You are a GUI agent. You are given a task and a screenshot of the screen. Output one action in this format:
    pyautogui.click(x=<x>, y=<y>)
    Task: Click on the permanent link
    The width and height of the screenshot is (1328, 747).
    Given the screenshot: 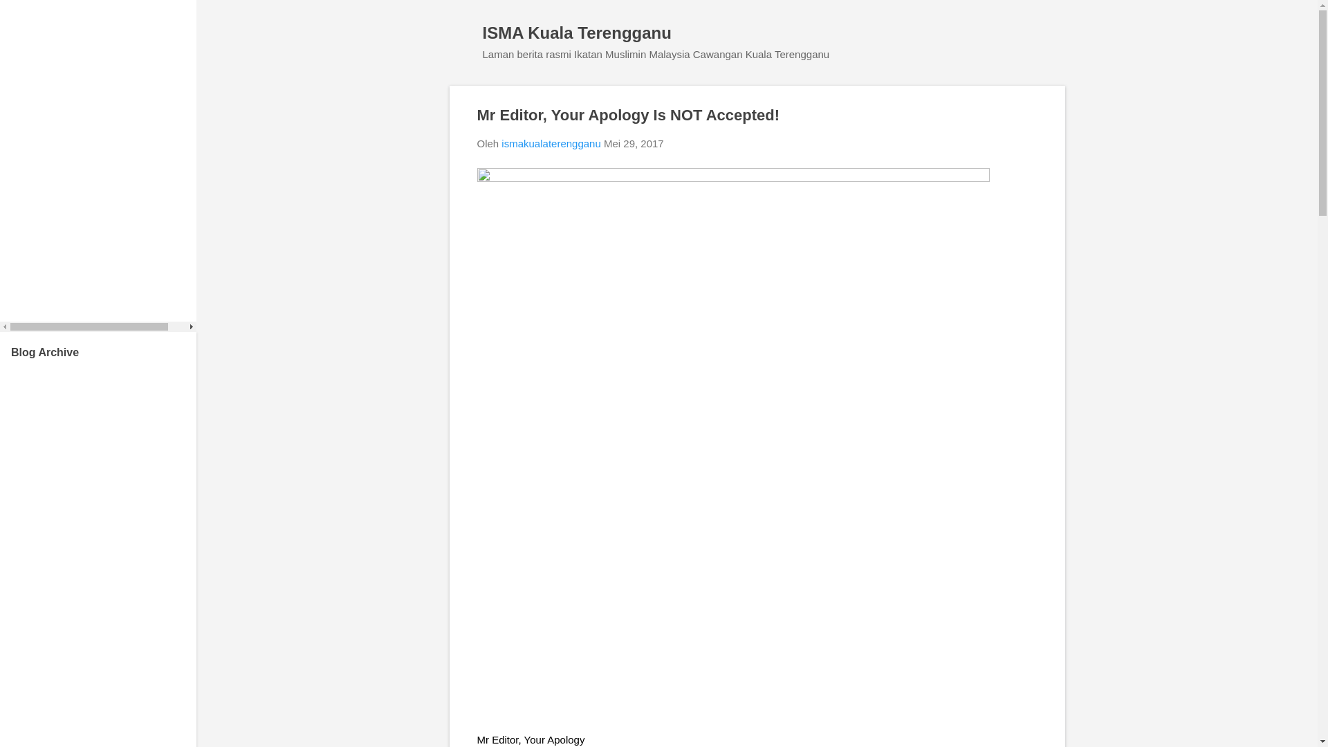 What is the action you would take?
    pyautogui.click(x=634, y=143)
    